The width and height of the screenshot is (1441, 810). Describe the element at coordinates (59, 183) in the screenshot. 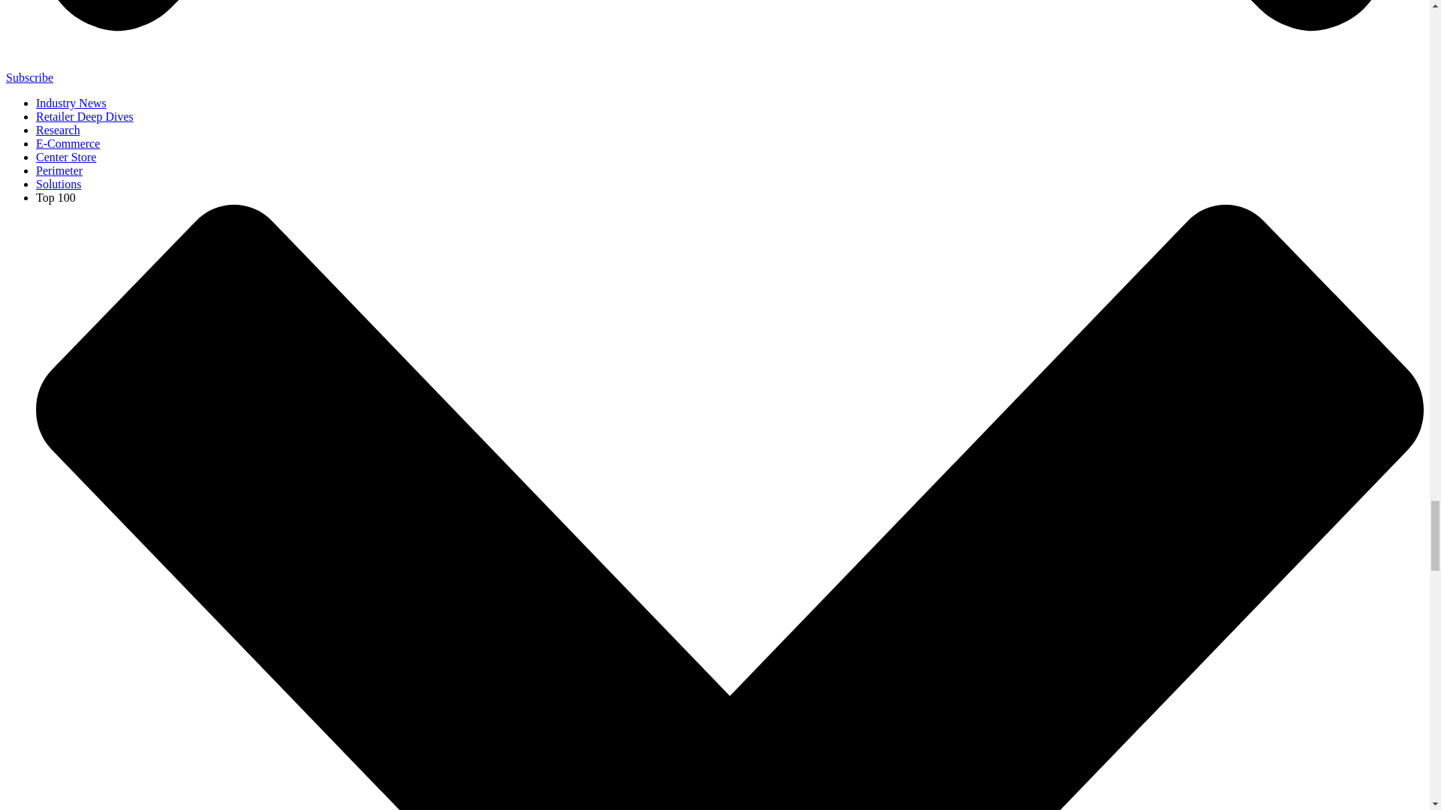

I see `Solutions` at that location.